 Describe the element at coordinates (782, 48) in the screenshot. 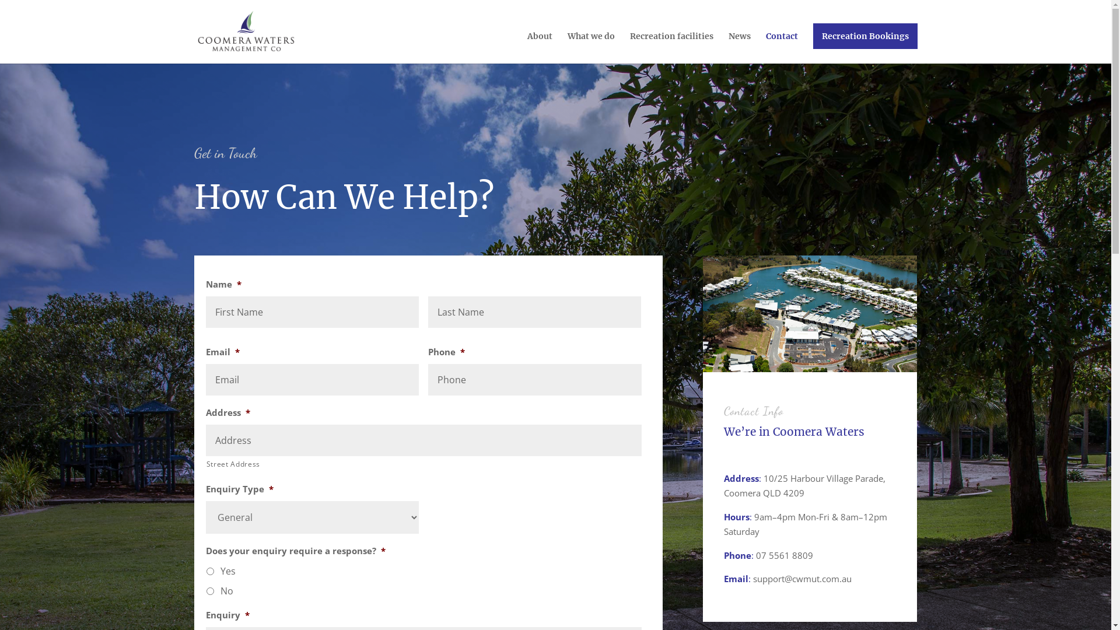

I see `Contact` at that location.